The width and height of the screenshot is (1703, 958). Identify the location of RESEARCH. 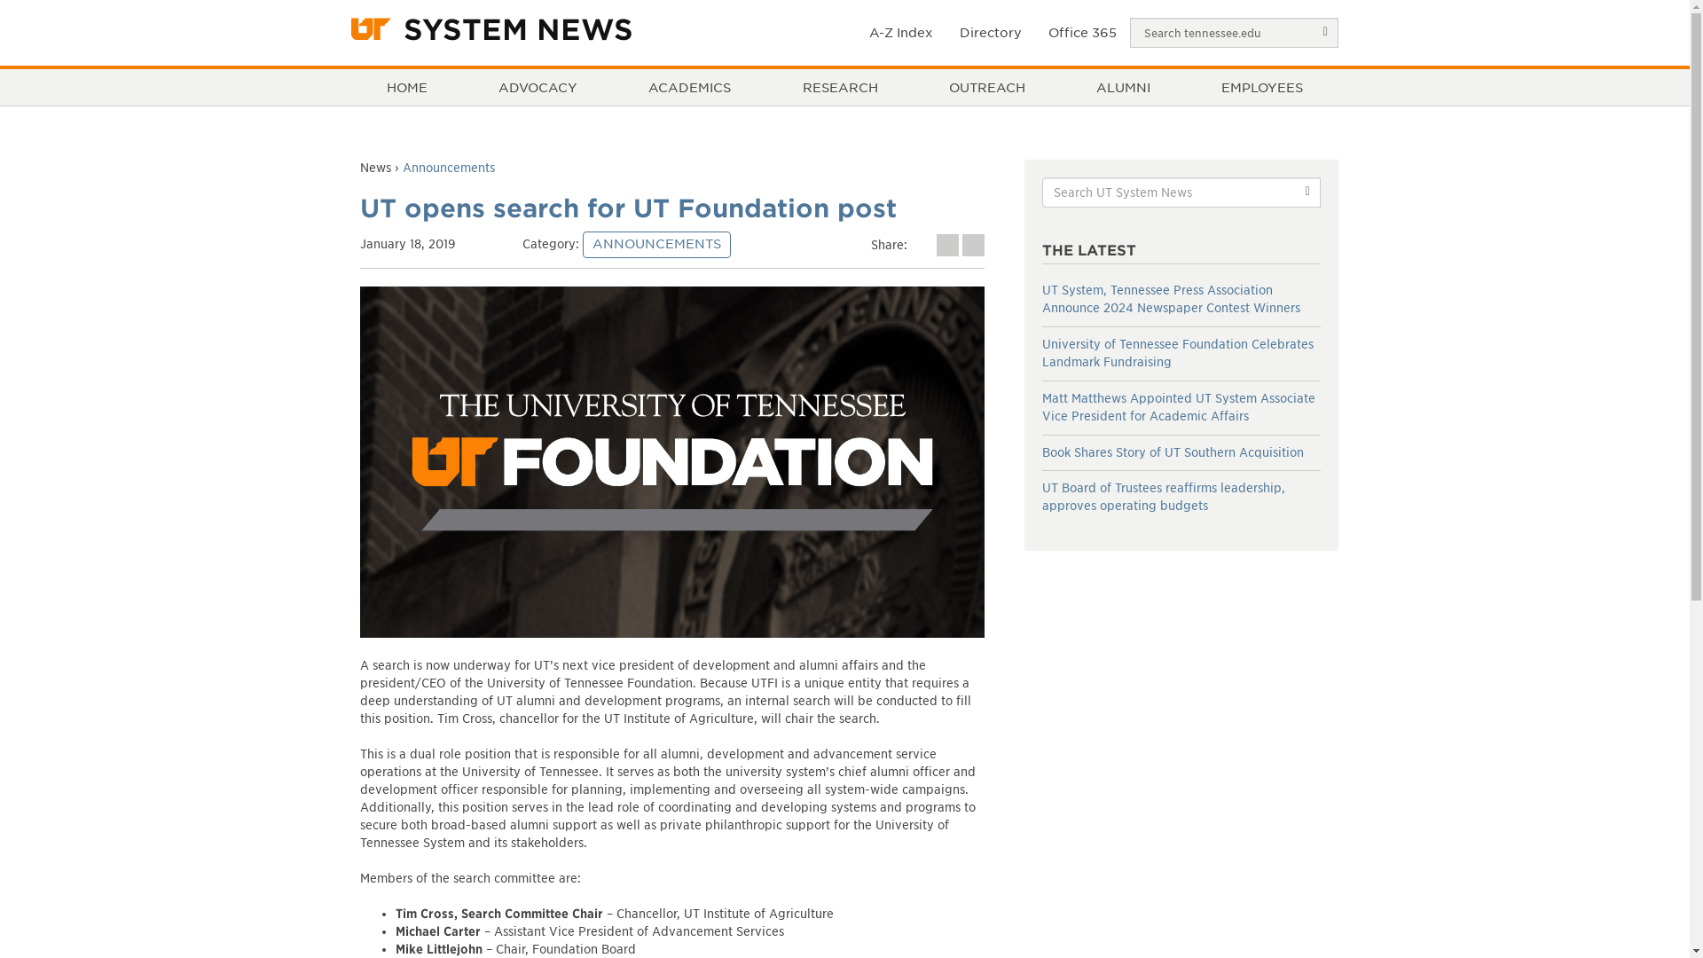
(839, 87).